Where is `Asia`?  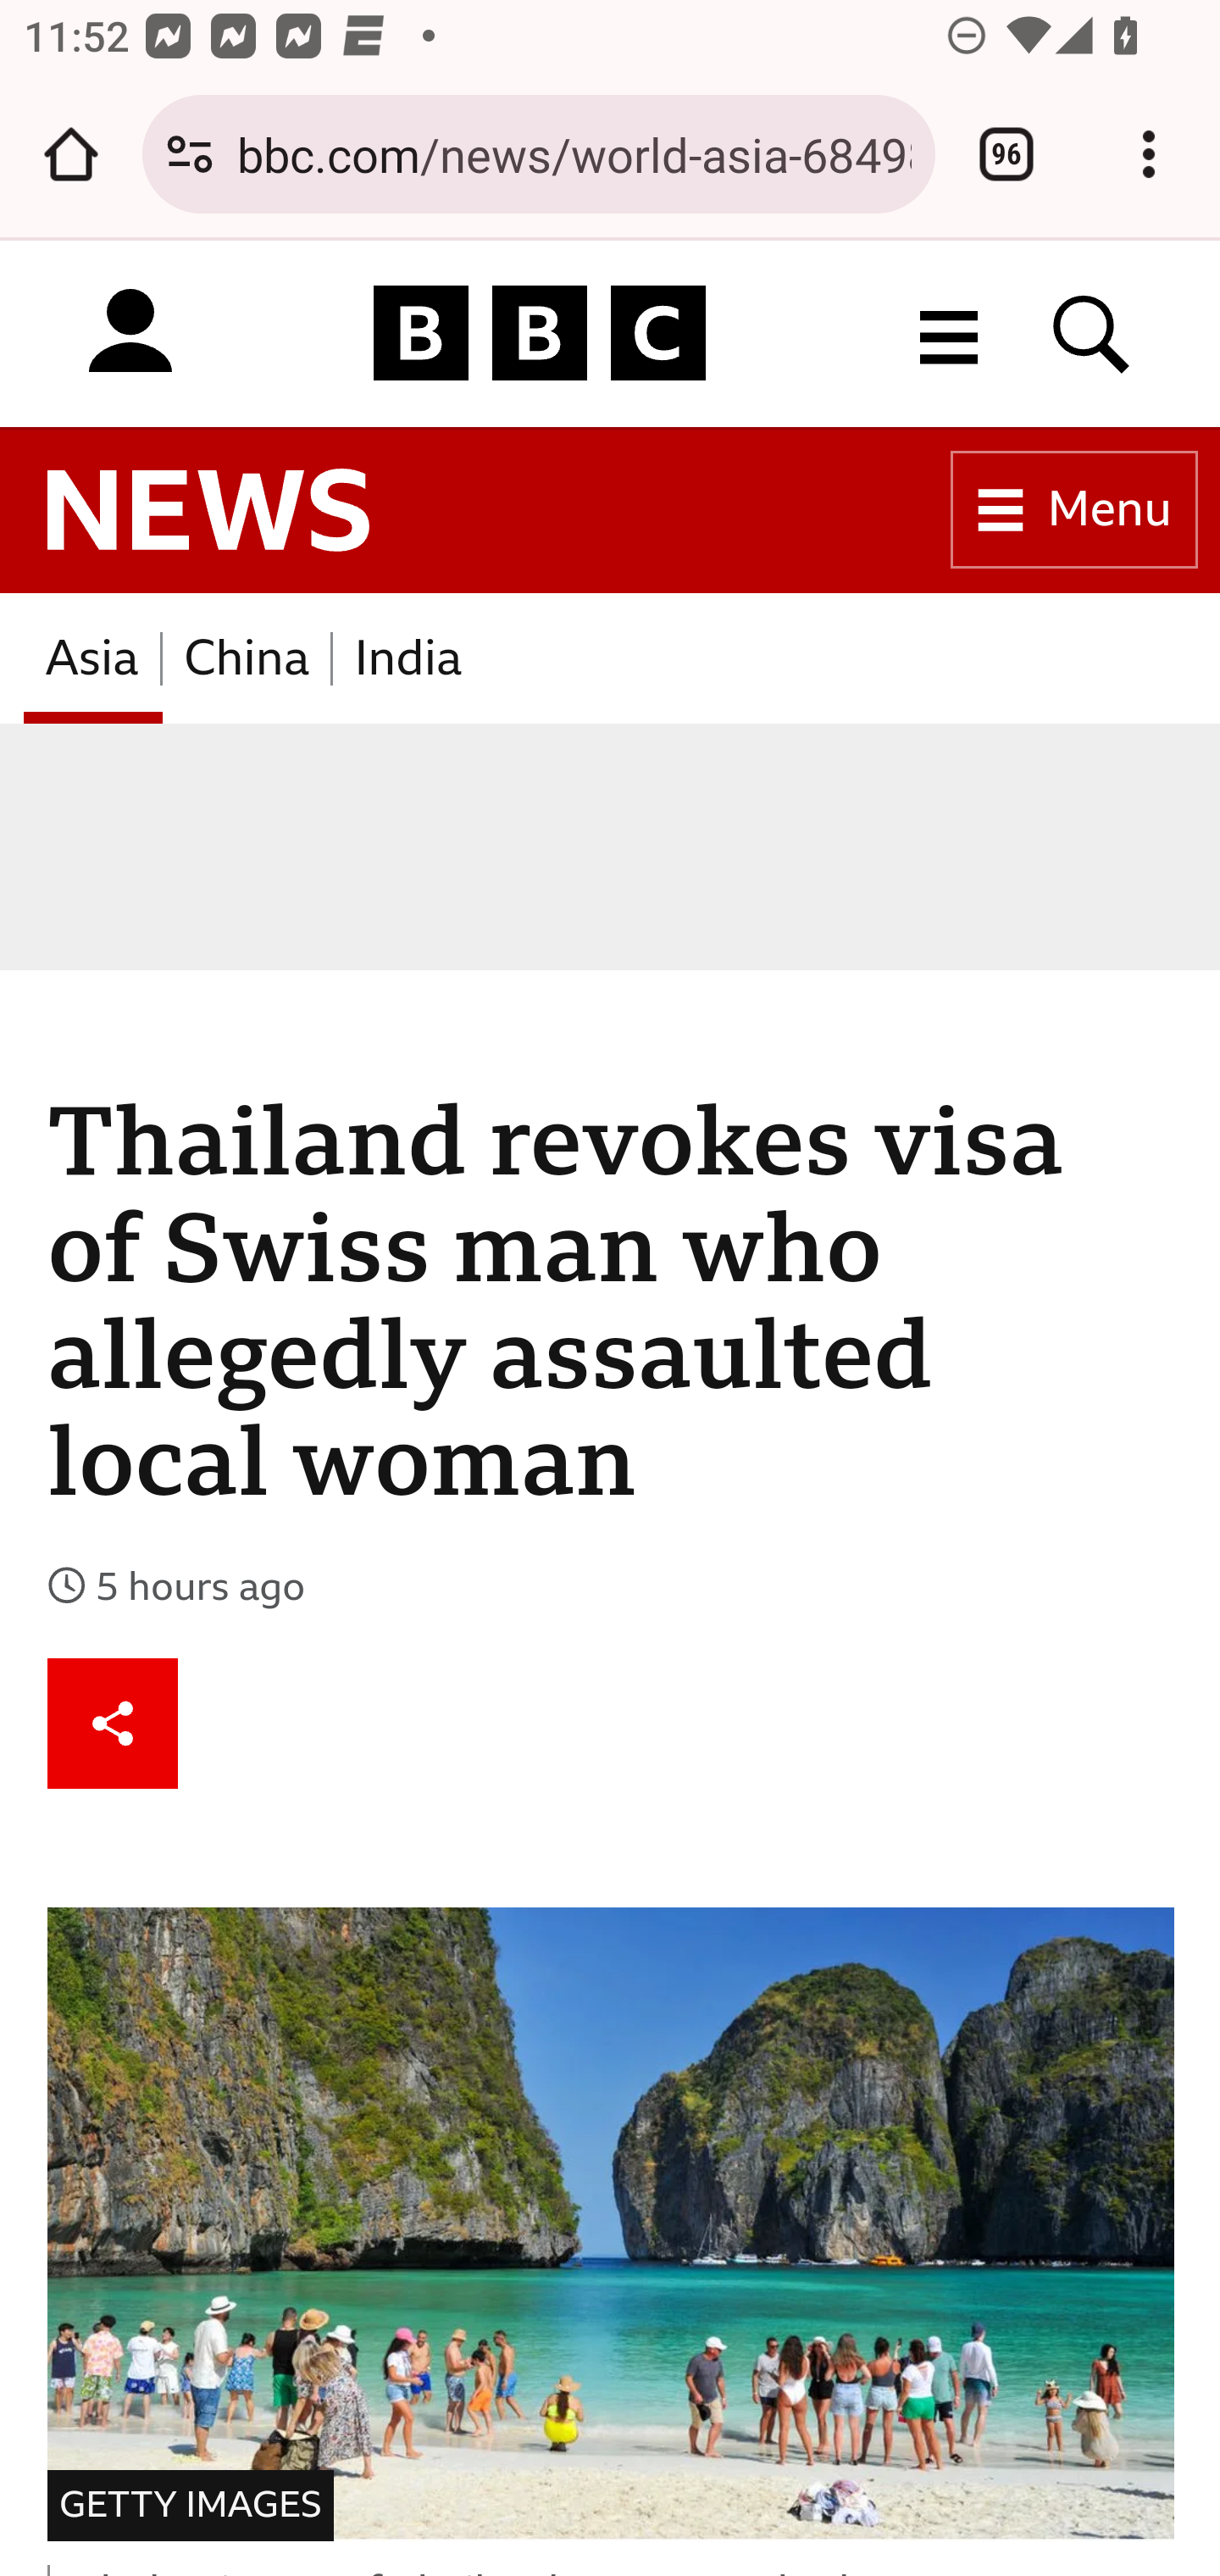 Asia is located at coordinates (92, 658).